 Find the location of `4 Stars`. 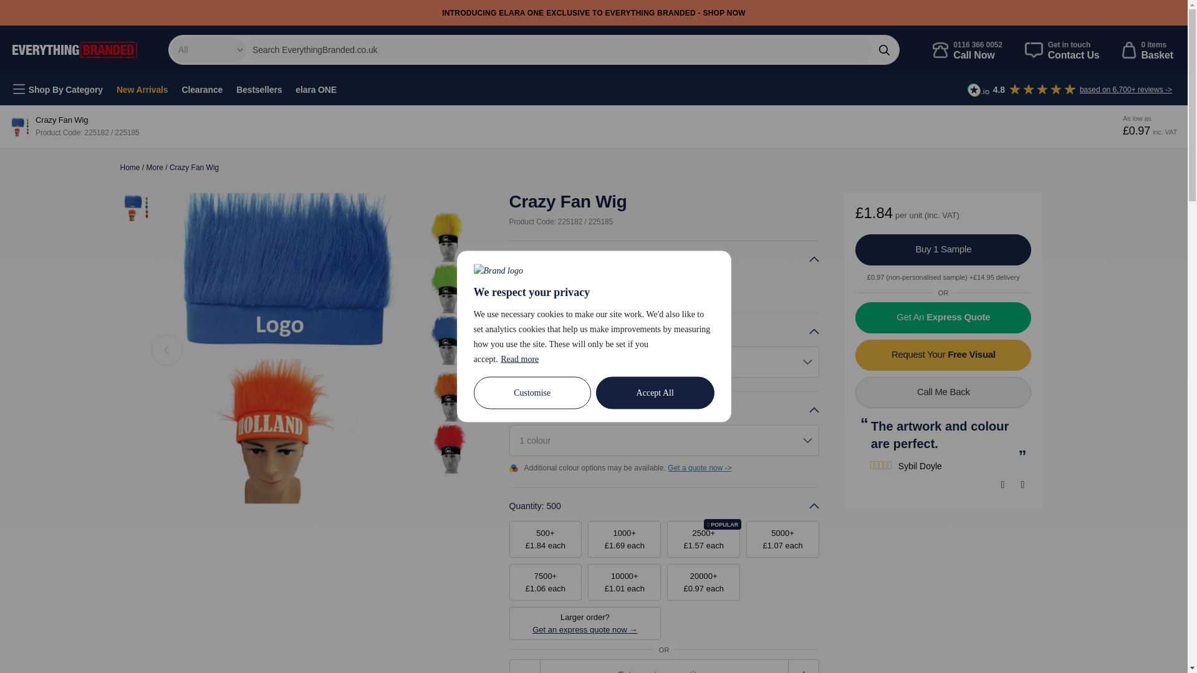

4 Stars is located at coordinates (155, 168).